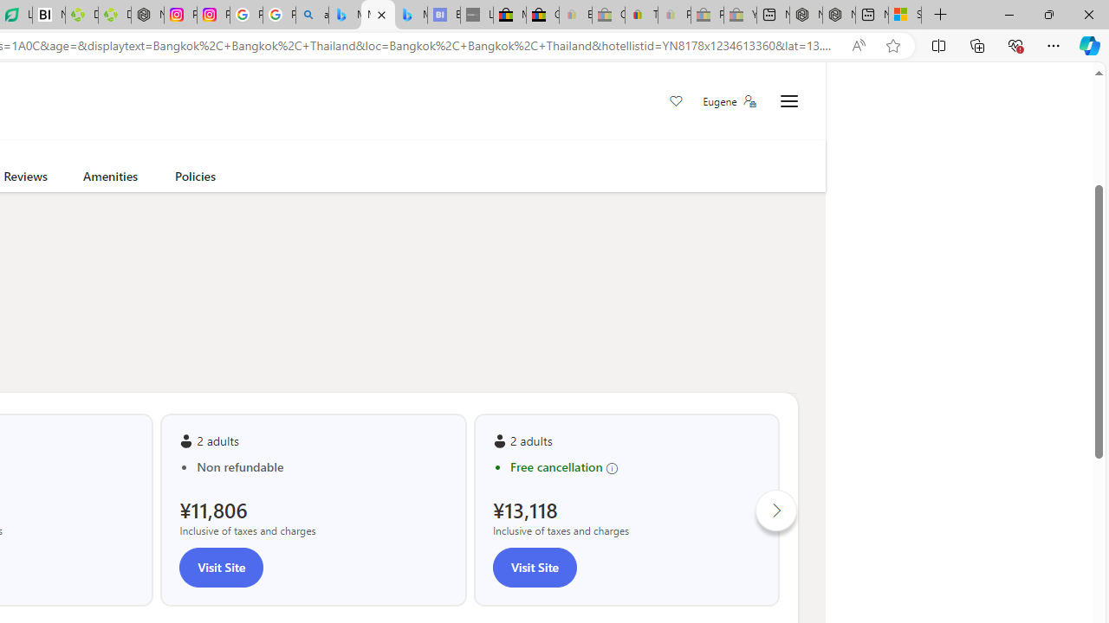  Describe the element at coordinates (147, 16) in the screenshot. I see `Nordace - Nordace Edin Collection` at that location.